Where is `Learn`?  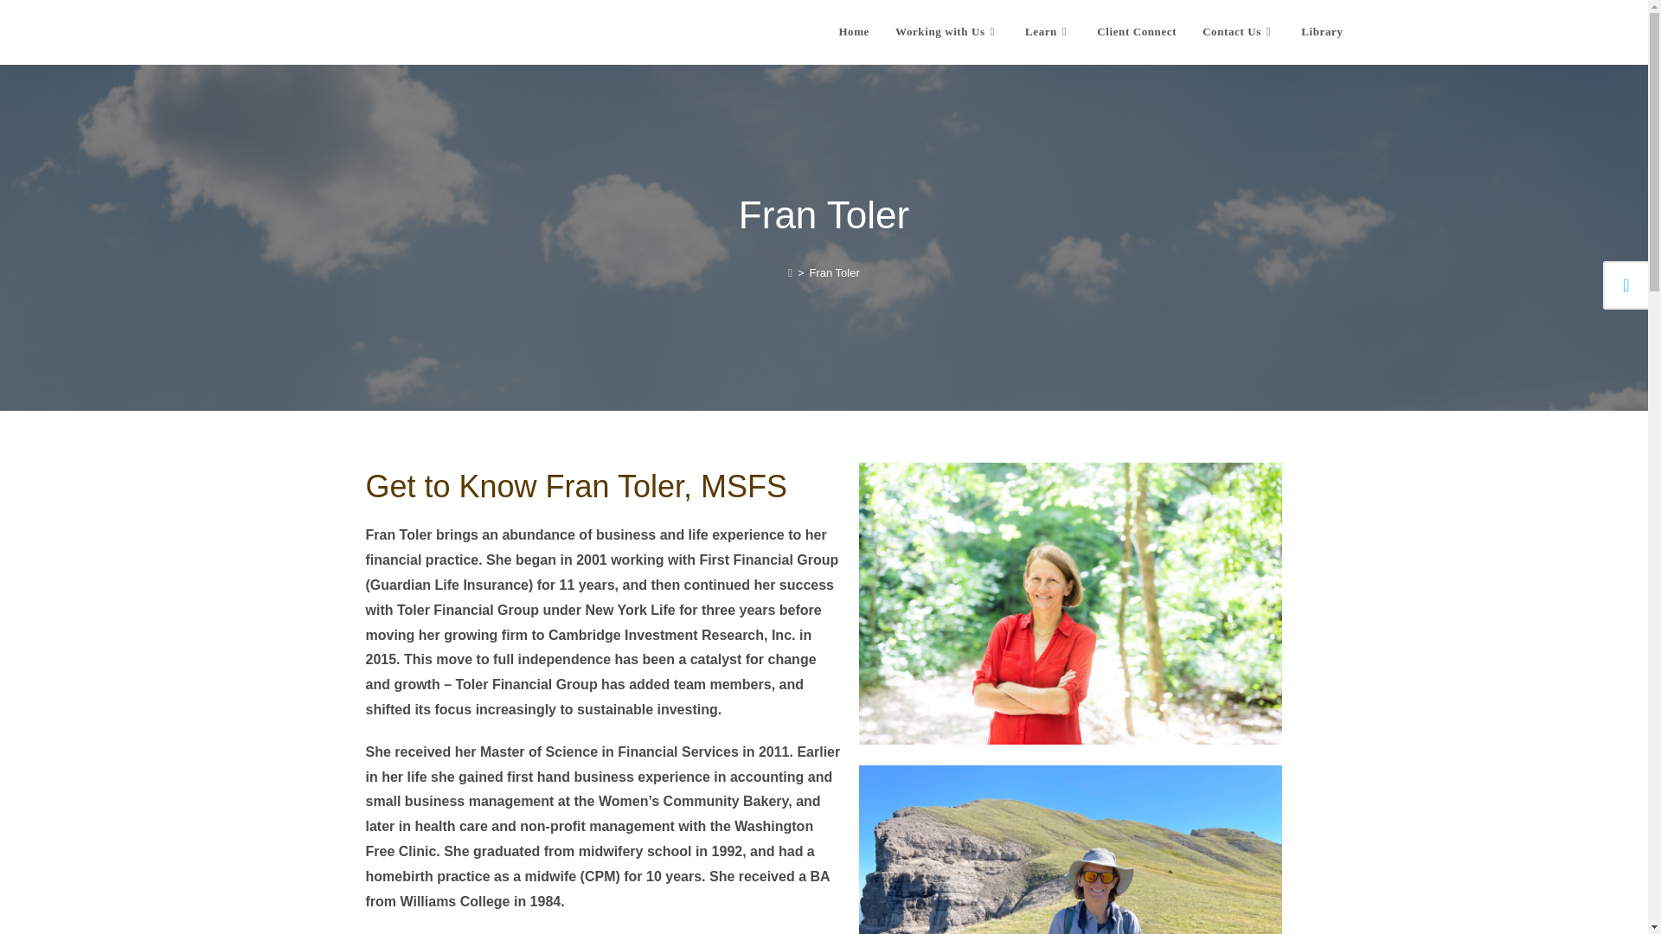
Learn is located at coordinates (1048, 32).